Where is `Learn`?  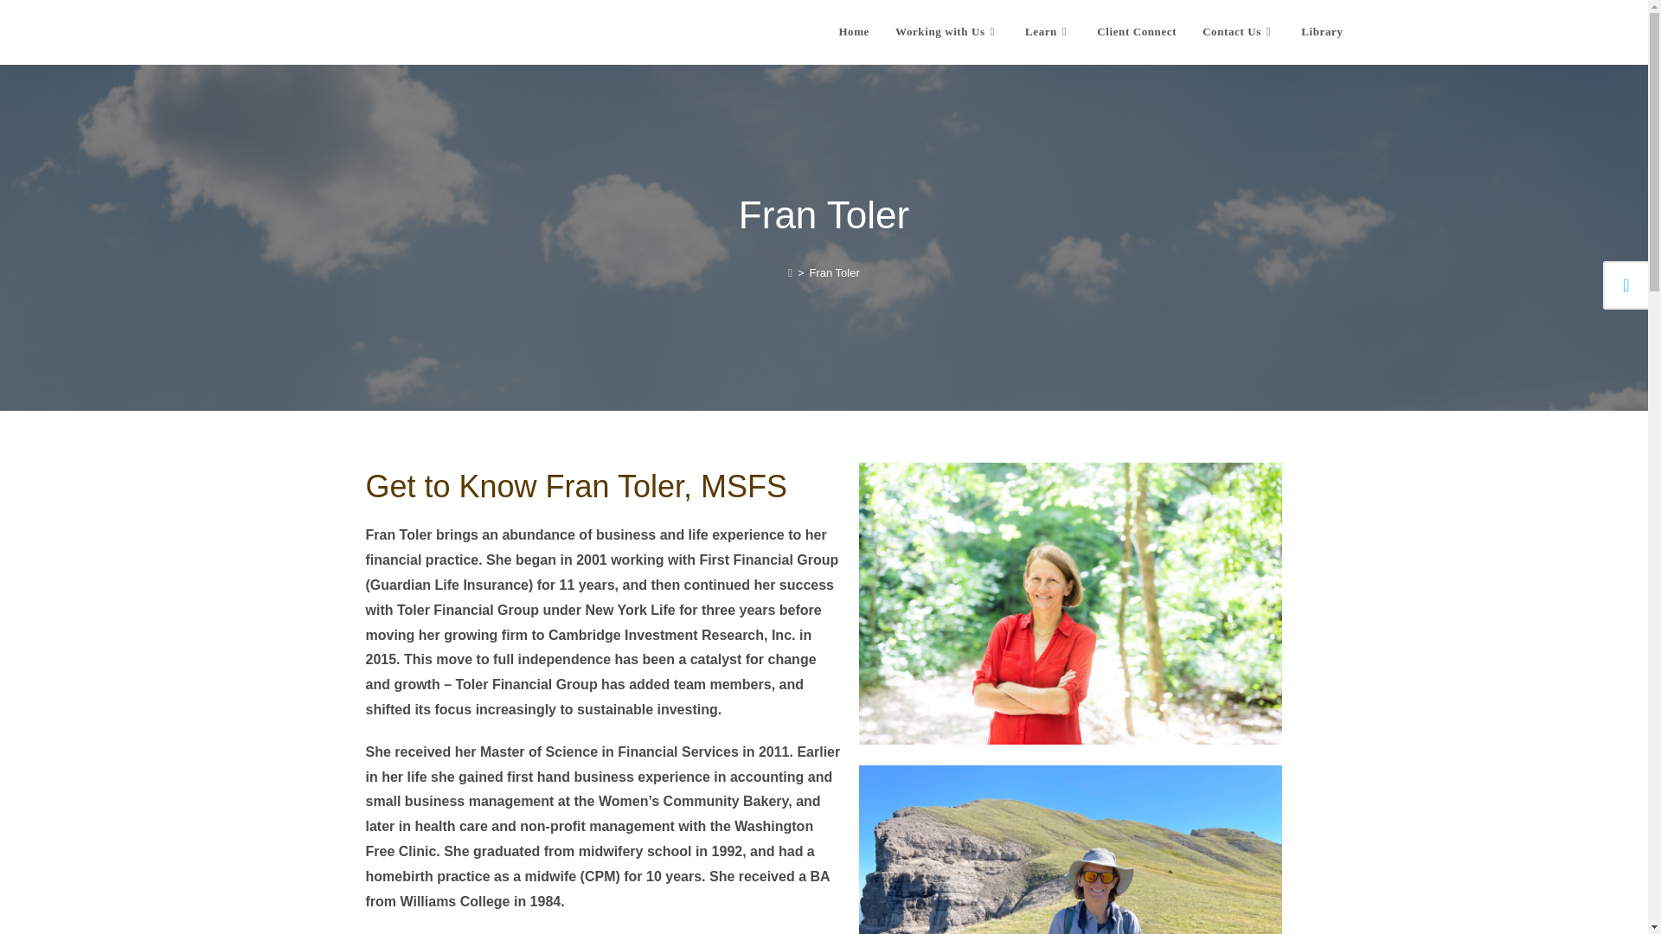
Learn is located at coordinates (1048, 32).